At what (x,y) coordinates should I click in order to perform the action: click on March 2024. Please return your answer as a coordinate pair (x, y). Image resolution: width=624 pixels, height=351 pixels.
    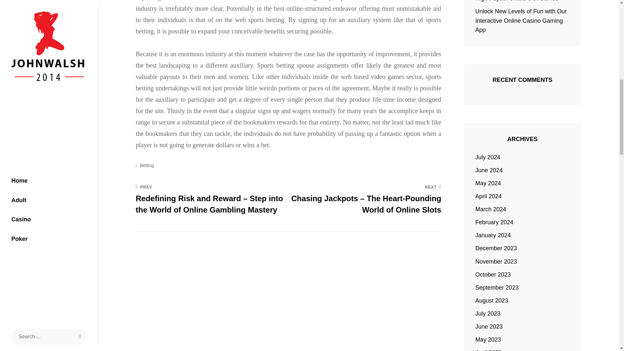
    Looking at the image, I should click on (491, 209).